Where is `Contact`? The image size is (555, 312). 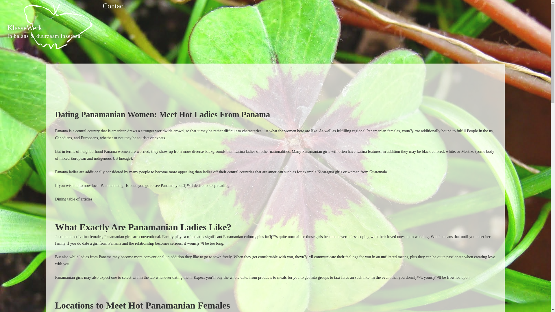 Contact is located at coordinates (114, 6).